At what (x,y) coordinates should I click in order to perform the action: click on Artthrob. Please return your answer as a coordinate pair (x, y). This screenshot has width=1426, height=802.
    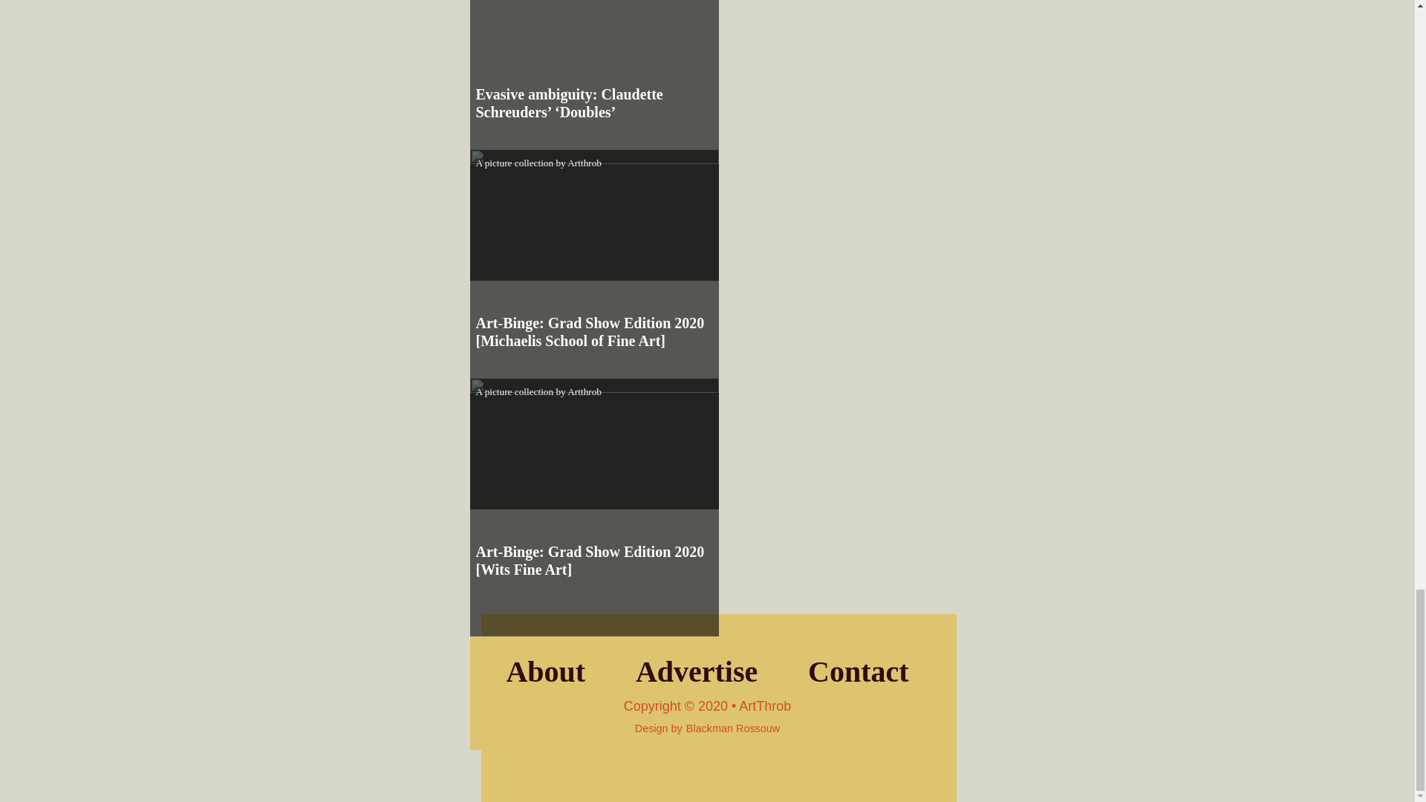
    Looking at the image, I should click on (585, 391).